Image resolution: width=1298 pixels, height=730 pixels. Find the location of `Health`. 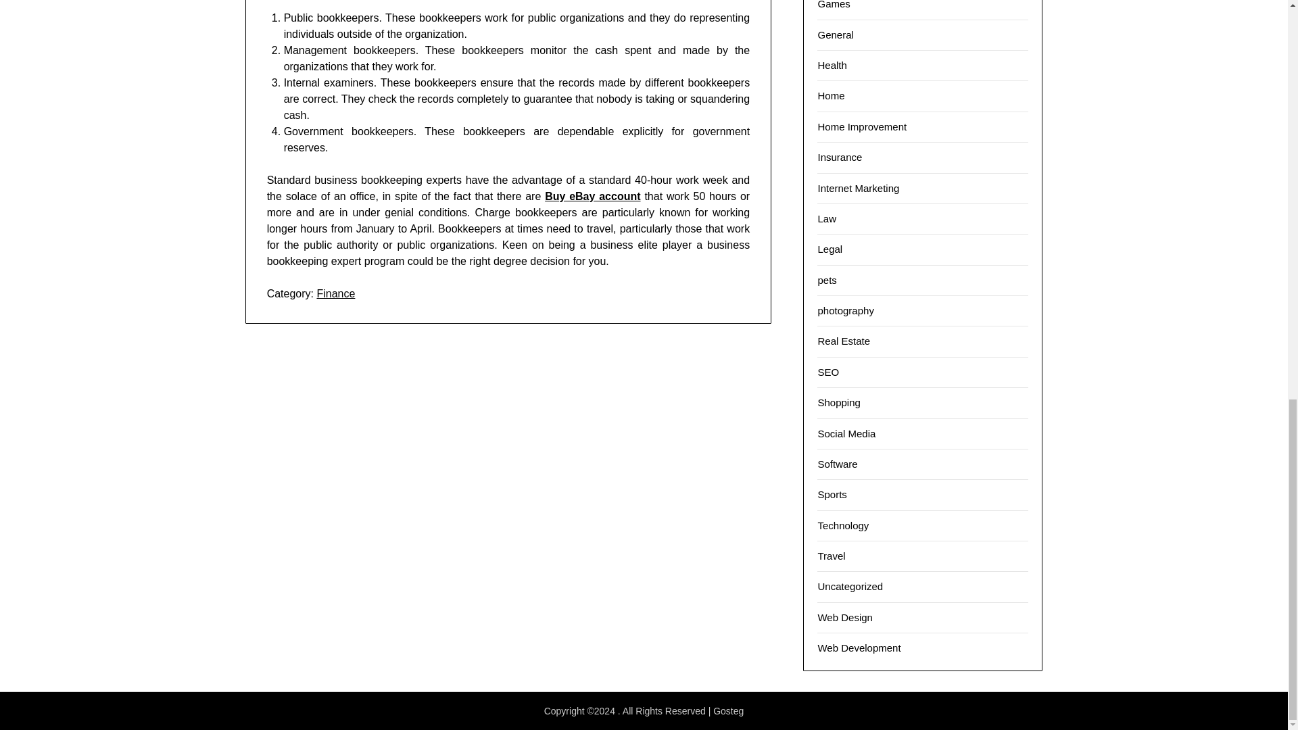

Health is located at coordinates (832, 65).